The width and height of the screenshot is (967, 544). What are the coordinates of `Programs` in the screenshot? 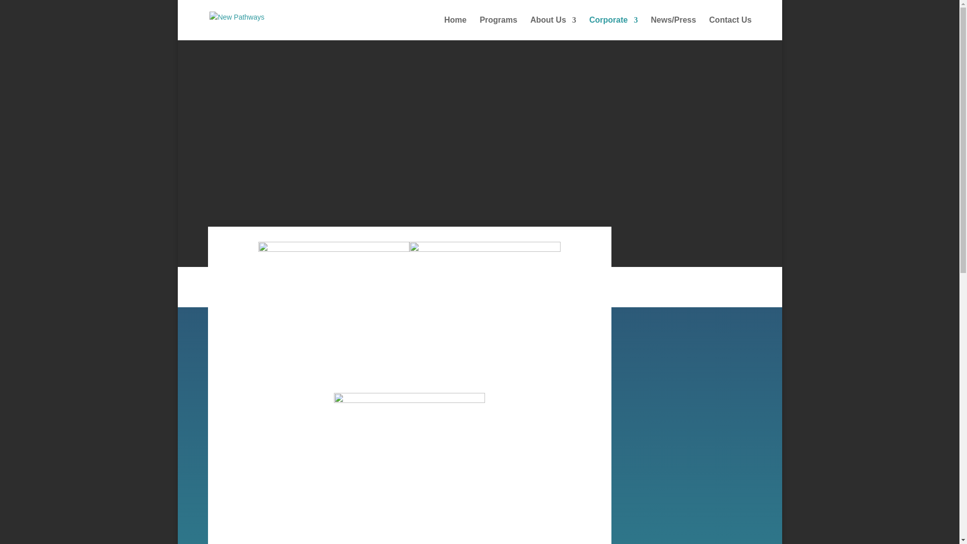 It's located at (499, 28).